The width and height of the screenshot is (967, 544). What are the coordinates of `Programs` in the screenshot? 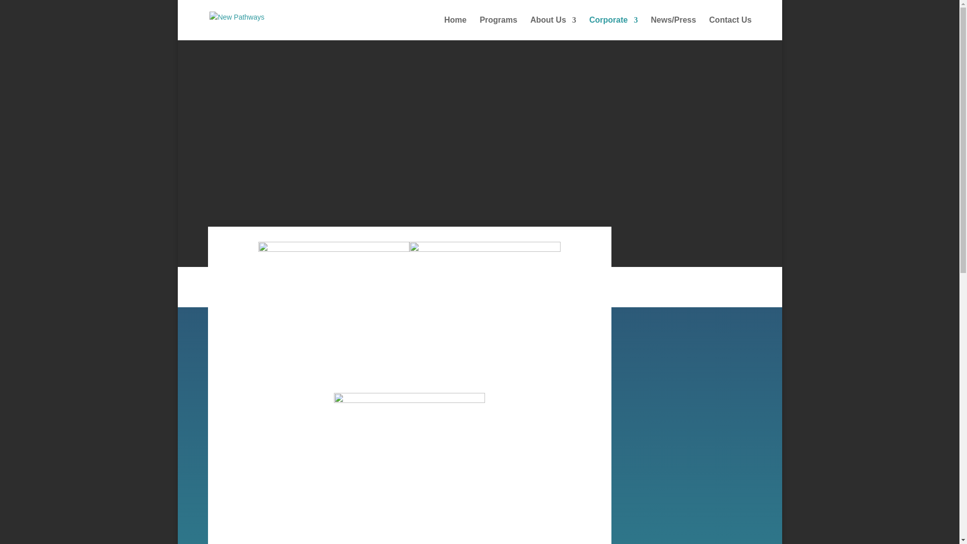 It's located at (499, 28).